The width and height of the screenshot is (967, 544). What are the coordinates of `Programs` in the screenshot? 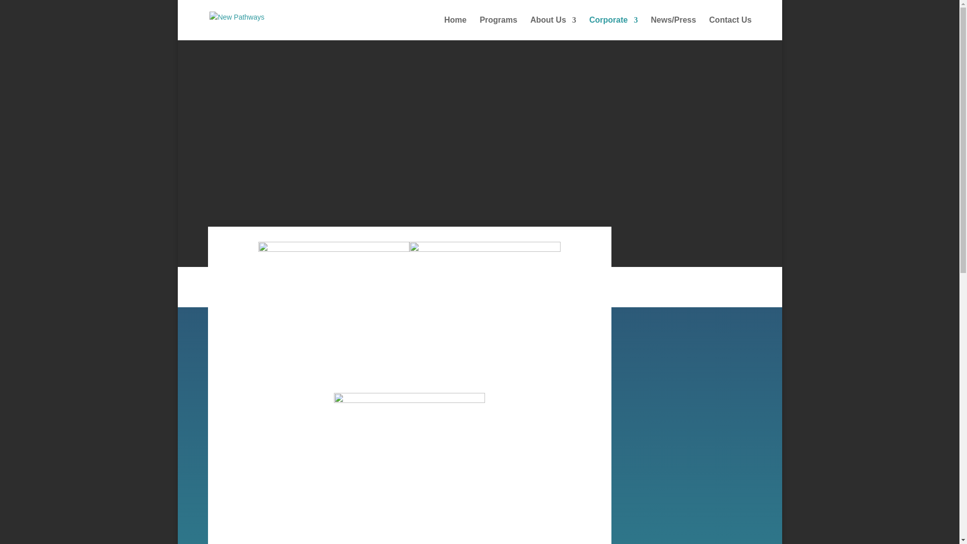 It's located at (499, 28).